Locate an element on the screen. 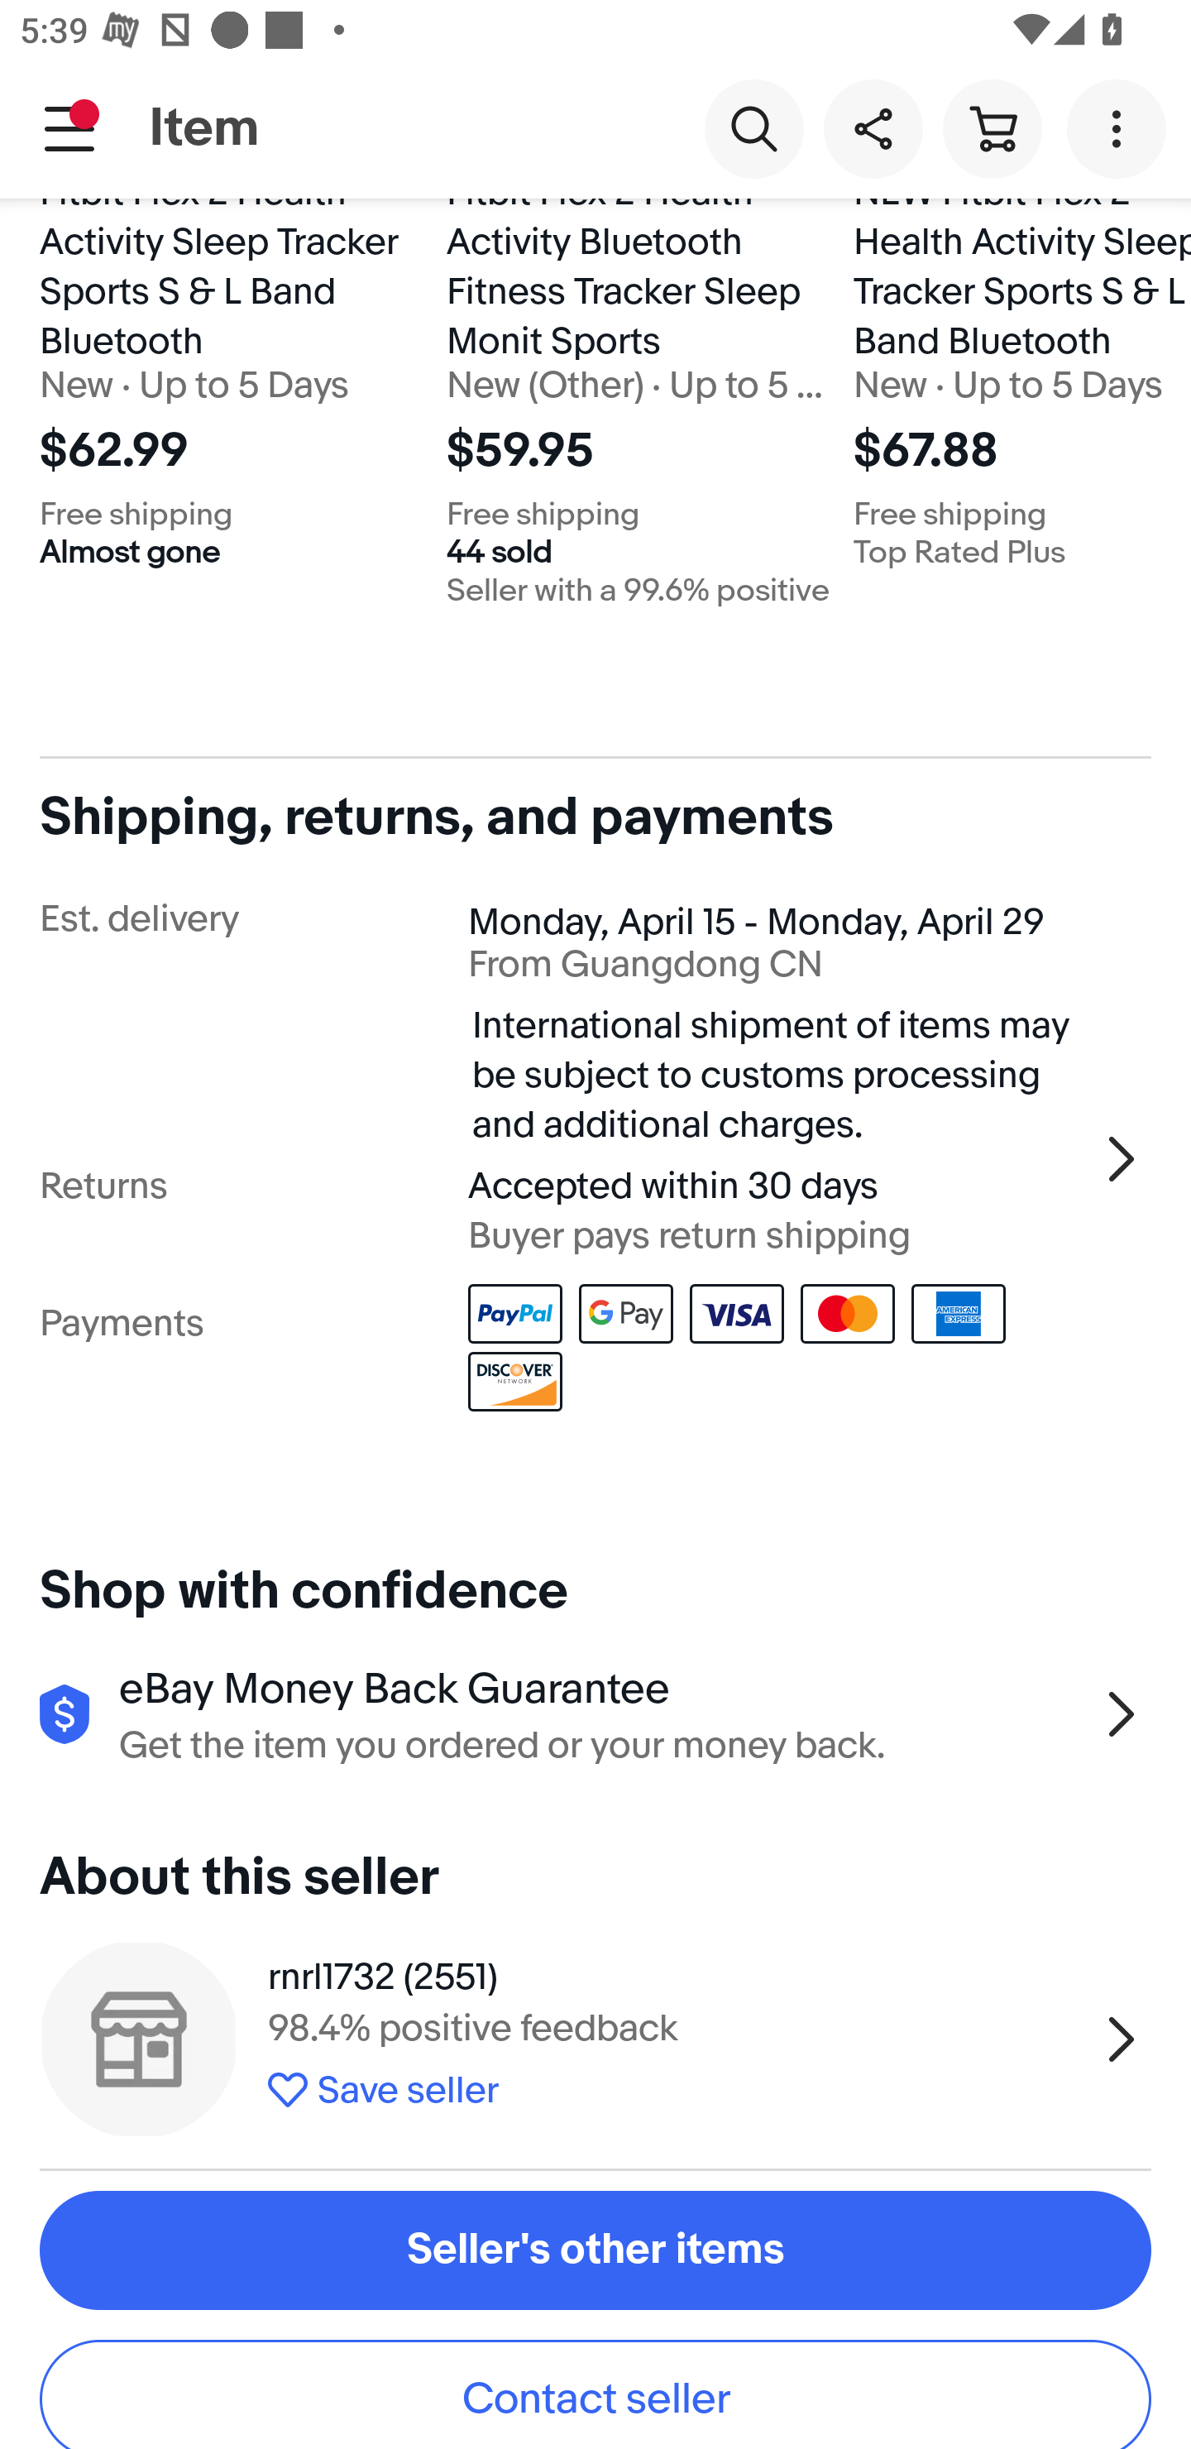  Save seller is located at coordinates (675, 2085).